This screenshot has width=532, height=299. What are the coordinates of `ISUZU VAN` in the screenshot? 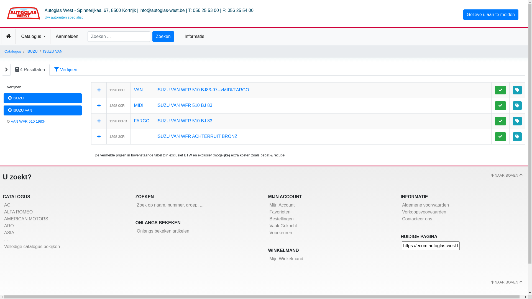 It's located at (53, 51).